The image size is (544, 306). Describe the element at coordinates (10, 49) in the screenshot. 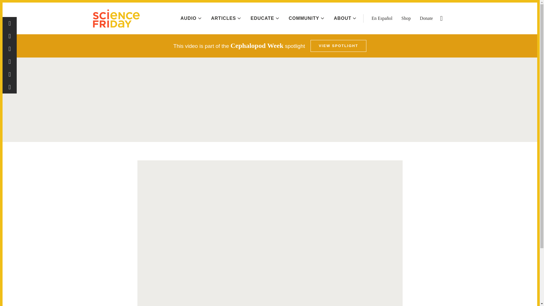

I see `X` at that location.